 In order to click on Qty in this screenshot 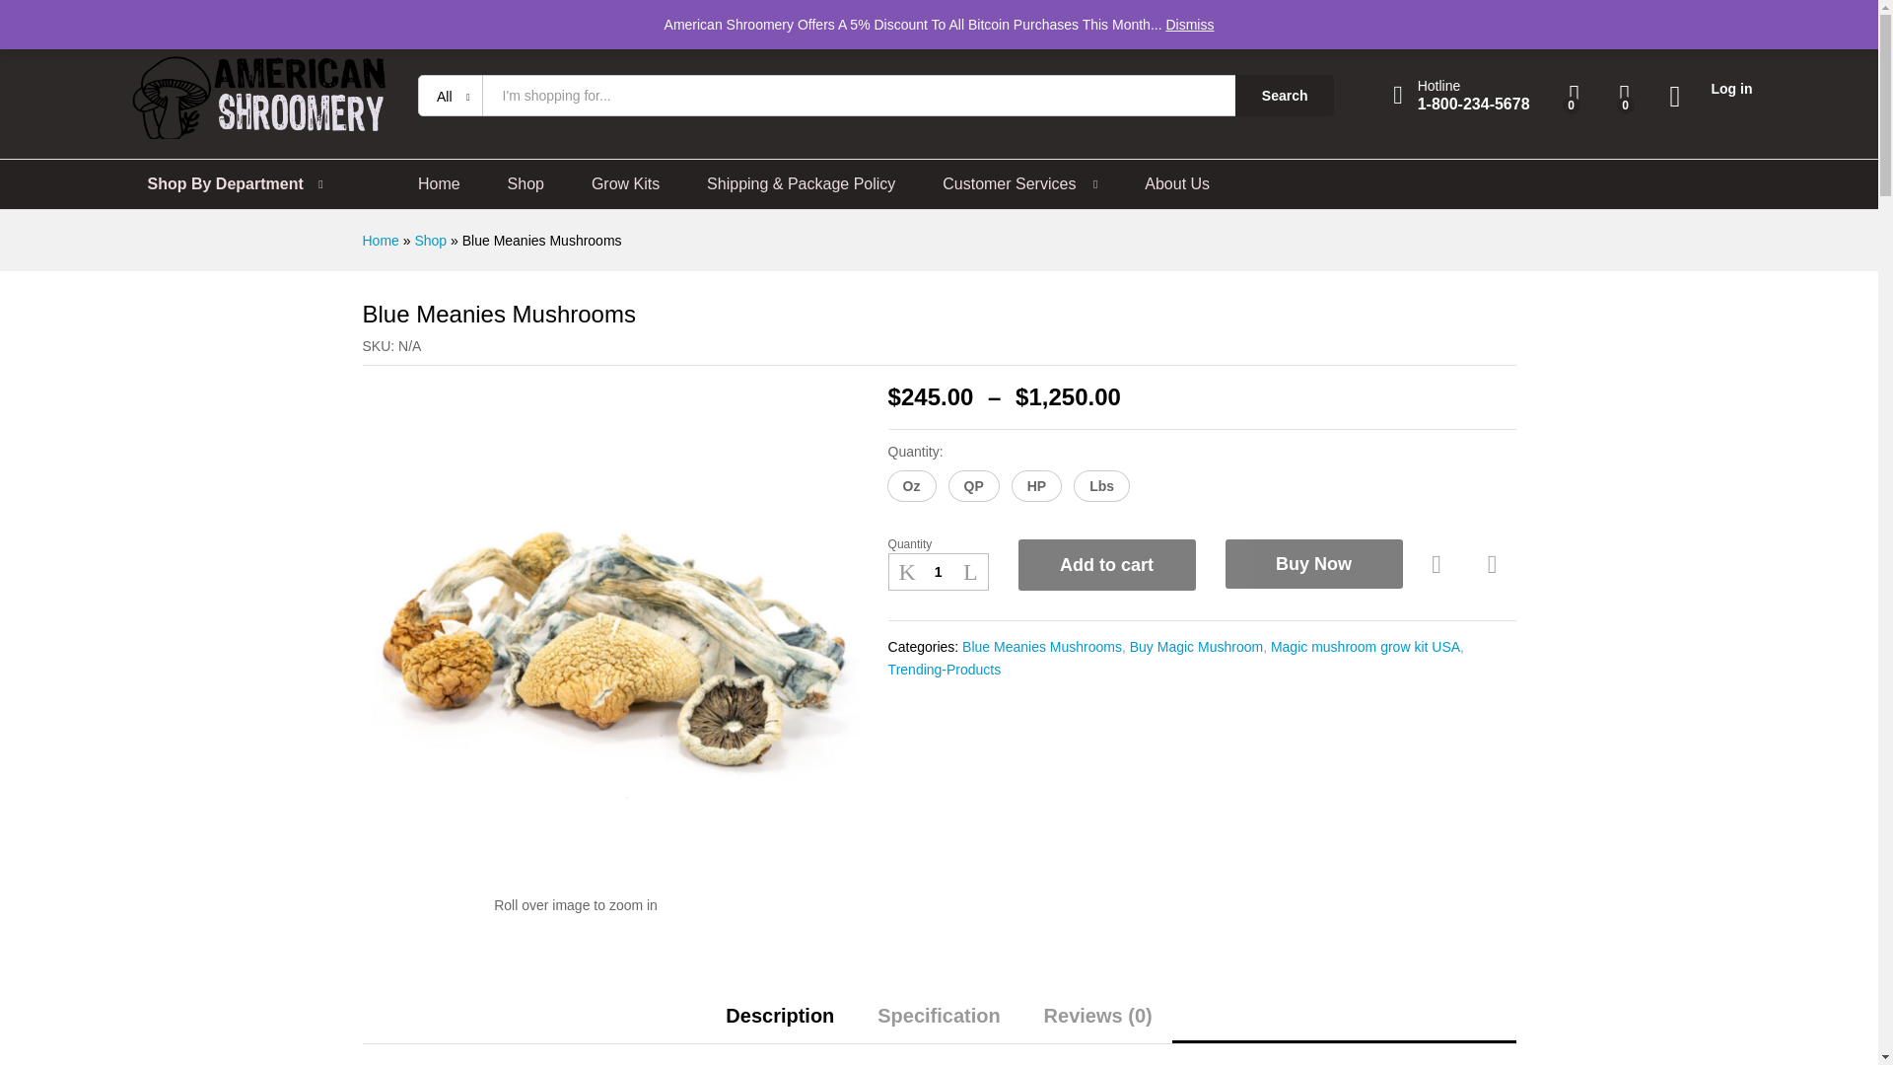, I will do `click(938, 572)`.